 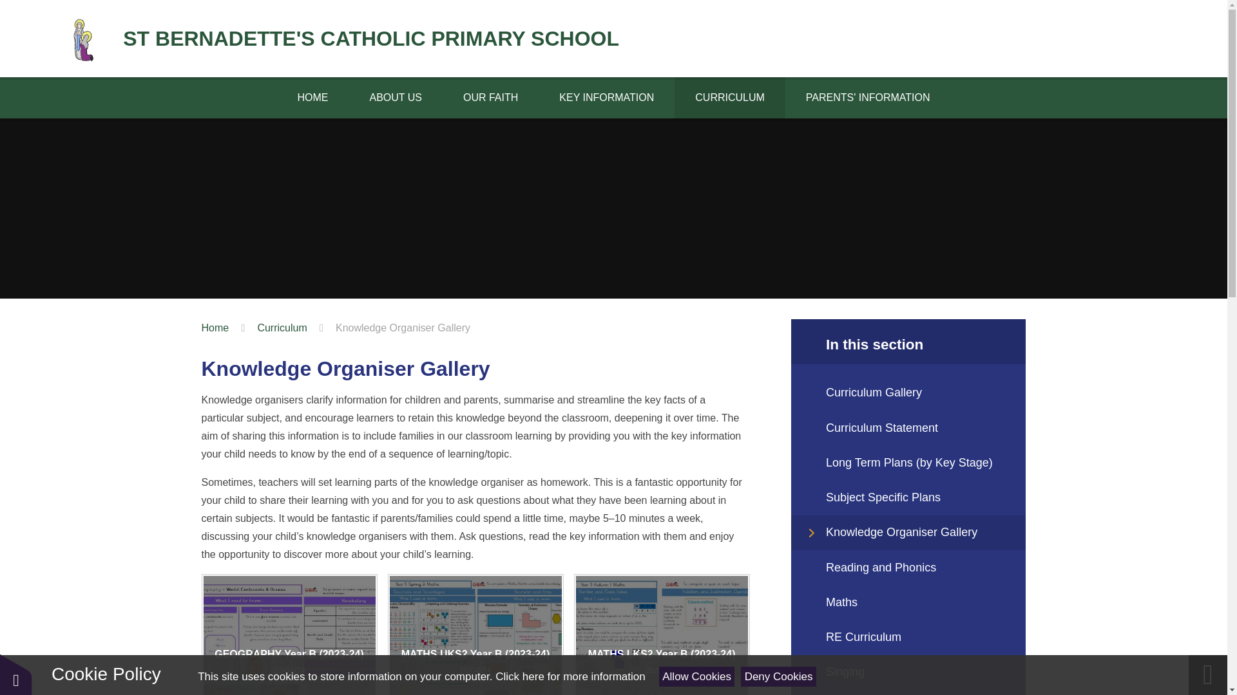 I want to click on ST BERNADETTE'S CATHOLIC PRIMARY SCHOOL, so click(x=340, y=39).